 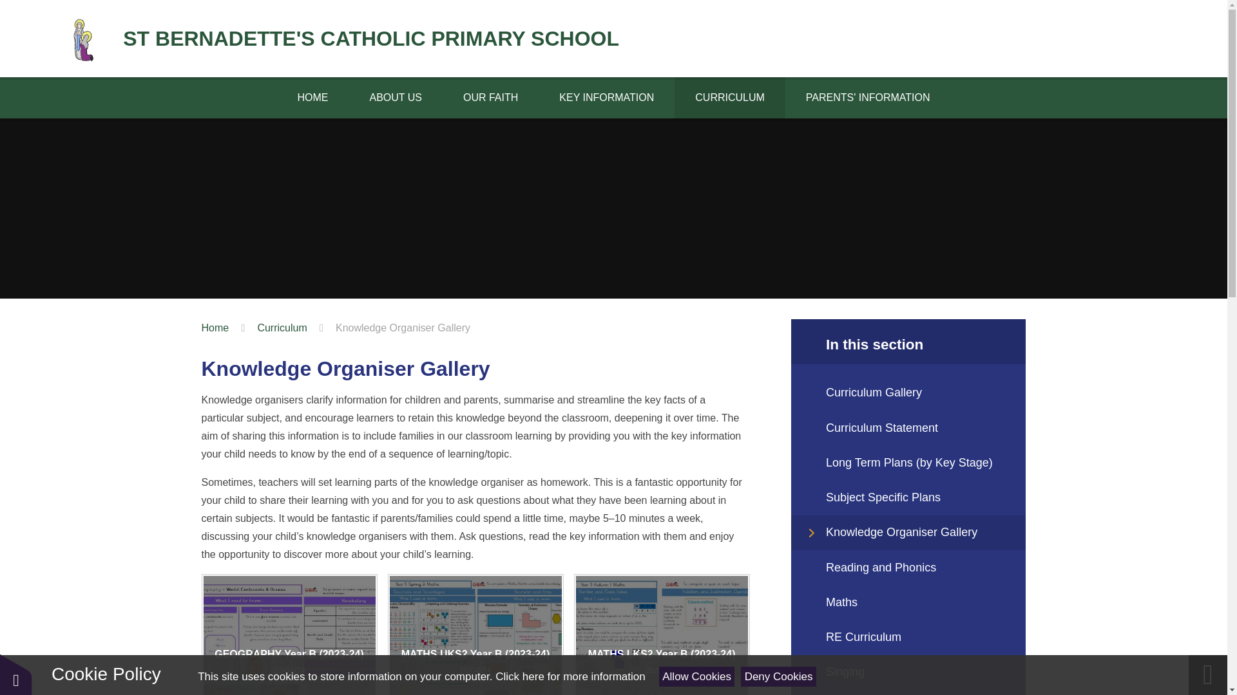 I want to click on ST BERNADETTE'S CATHOLIC PRIMARY SCHOOL, so click(x=340, y=39).